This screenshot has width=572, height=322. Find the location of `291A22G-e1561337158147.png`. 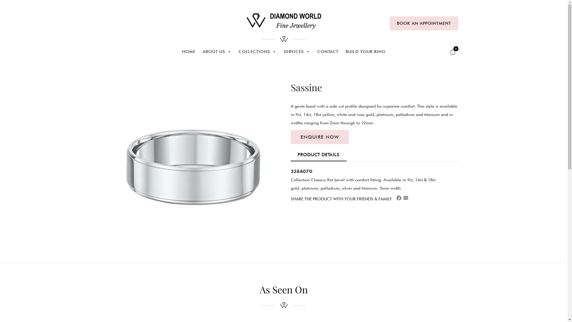

291A22G-e1561337158147.png is located at coordinates (193, 165).